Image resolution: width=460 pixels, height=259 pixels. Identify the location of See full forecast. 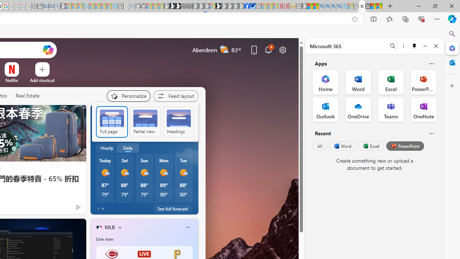
(172, 209).